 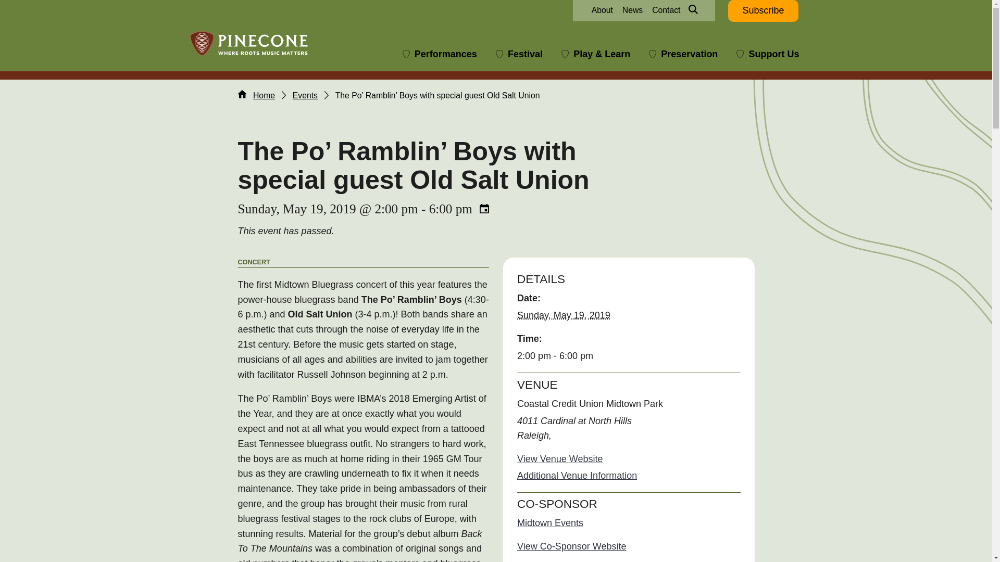 I want to click on Performances, so click(x=440, y=54).